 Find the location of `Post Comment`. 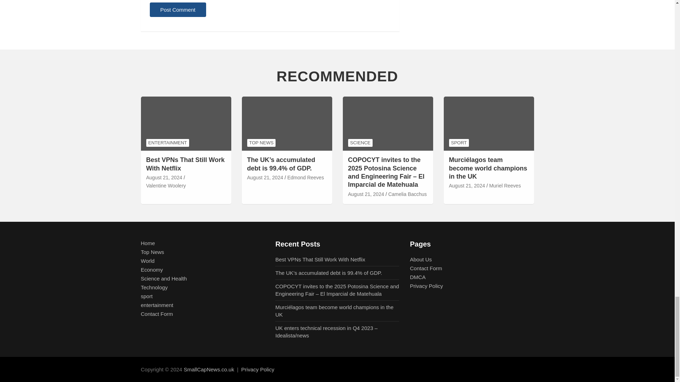

Post Comment is located at coordinates (178, 9).